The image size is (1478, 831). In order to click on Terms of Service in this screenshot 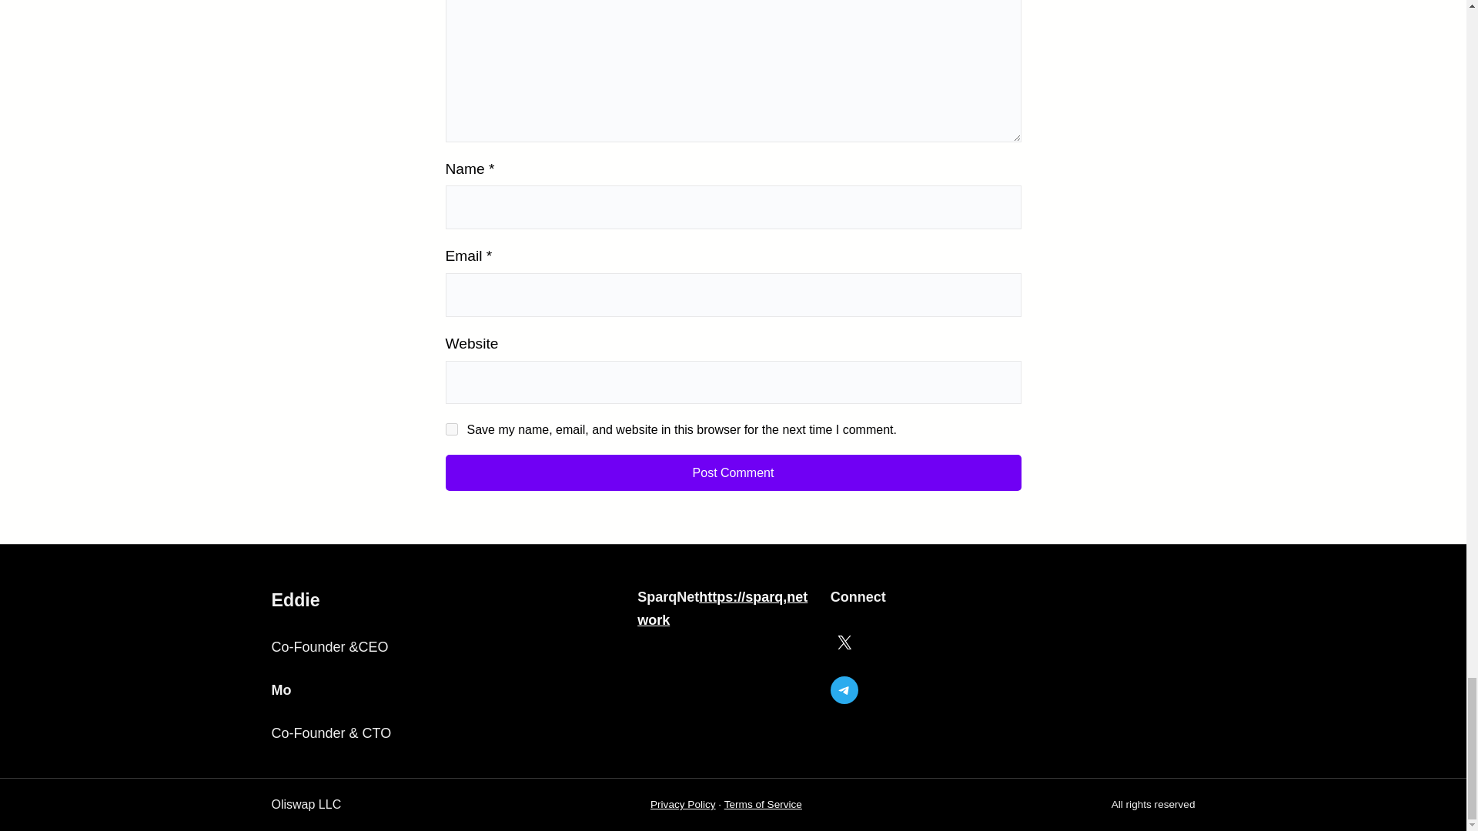, I will do `click(763, 804)`.